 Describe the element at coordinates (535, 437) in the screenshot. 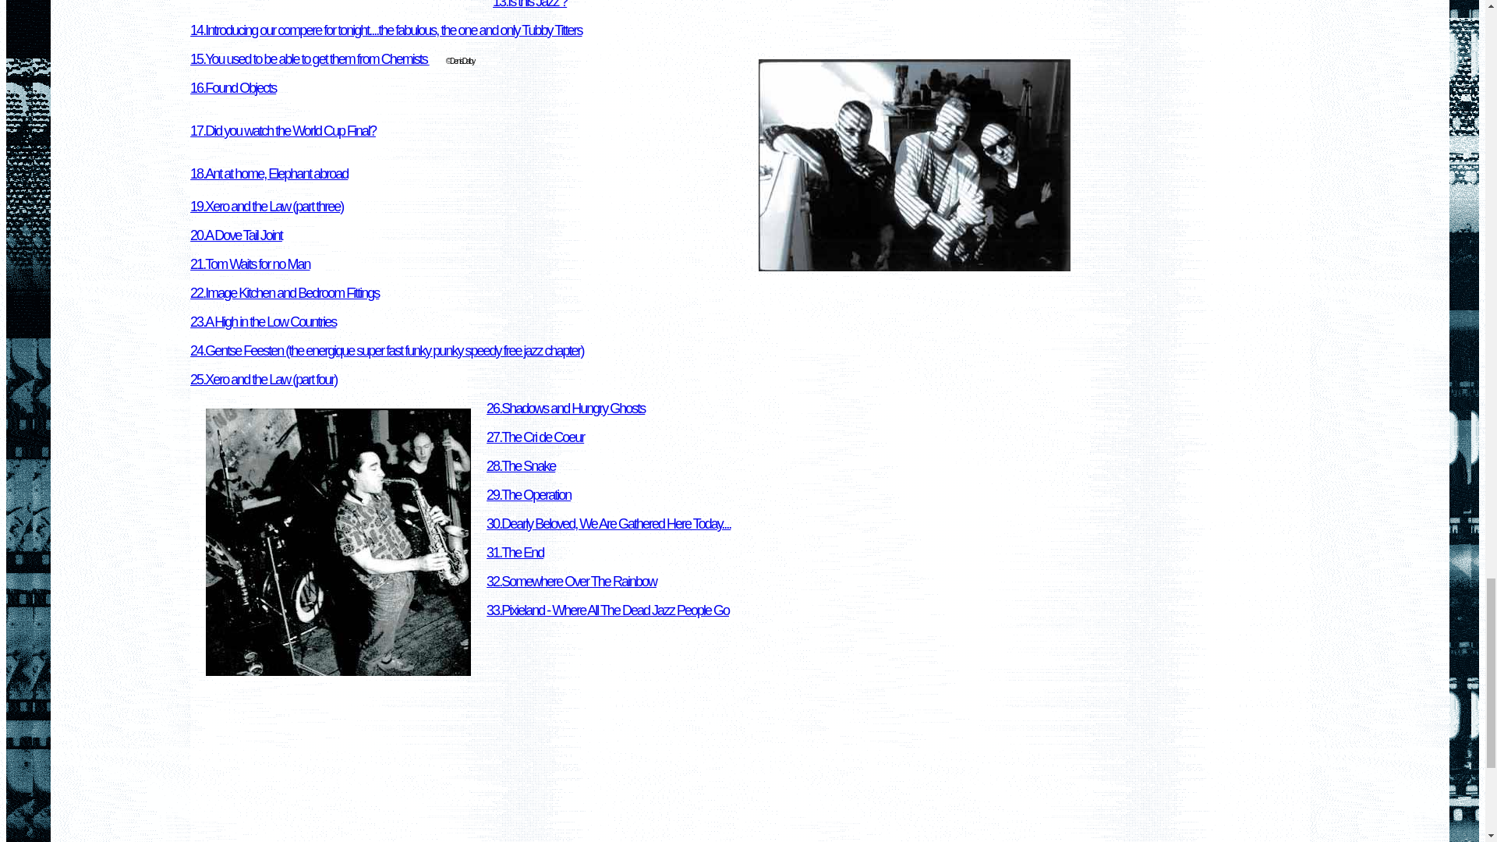

I see `27.The Cri de Coeur` at that location.